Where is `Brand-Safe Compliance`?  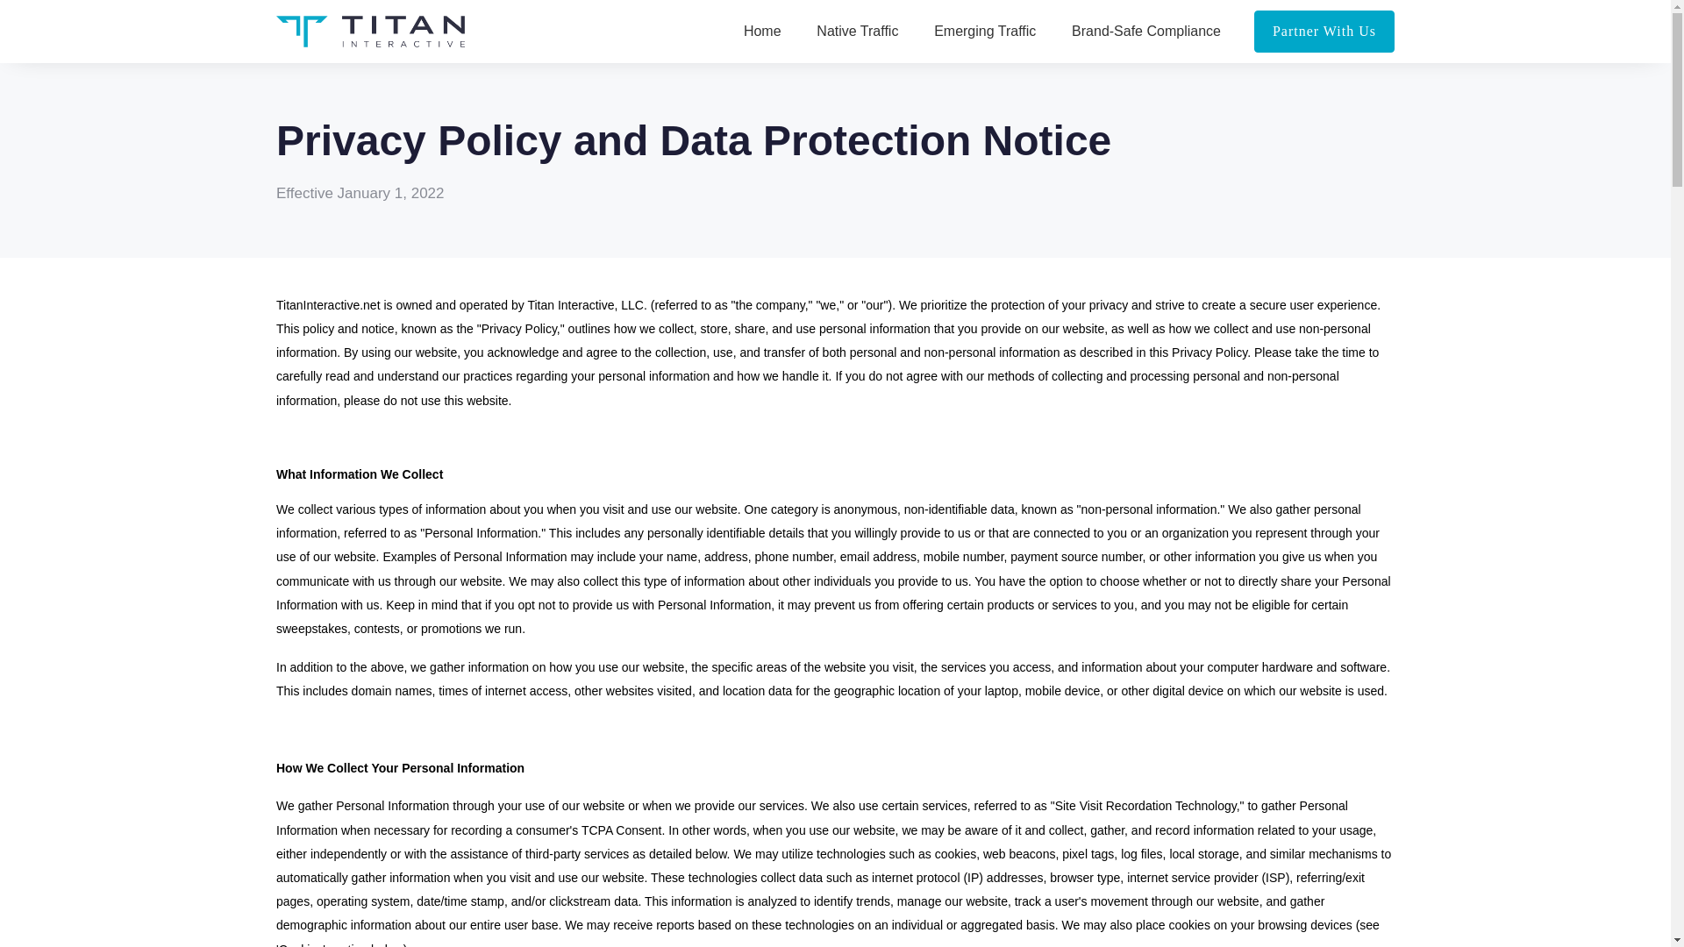 Brand-Safe Compliance is located at coordinates (1145, 32).